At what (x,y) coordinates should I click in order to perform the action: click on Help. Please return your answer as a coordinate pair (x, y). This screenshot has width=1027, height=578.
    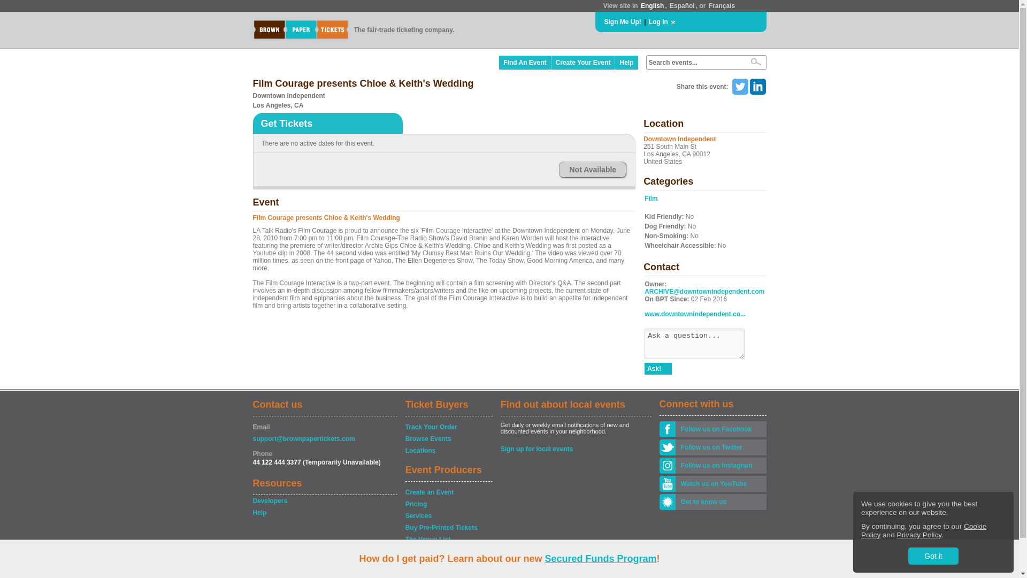
    Looking at the image, I should click on (324, 513).